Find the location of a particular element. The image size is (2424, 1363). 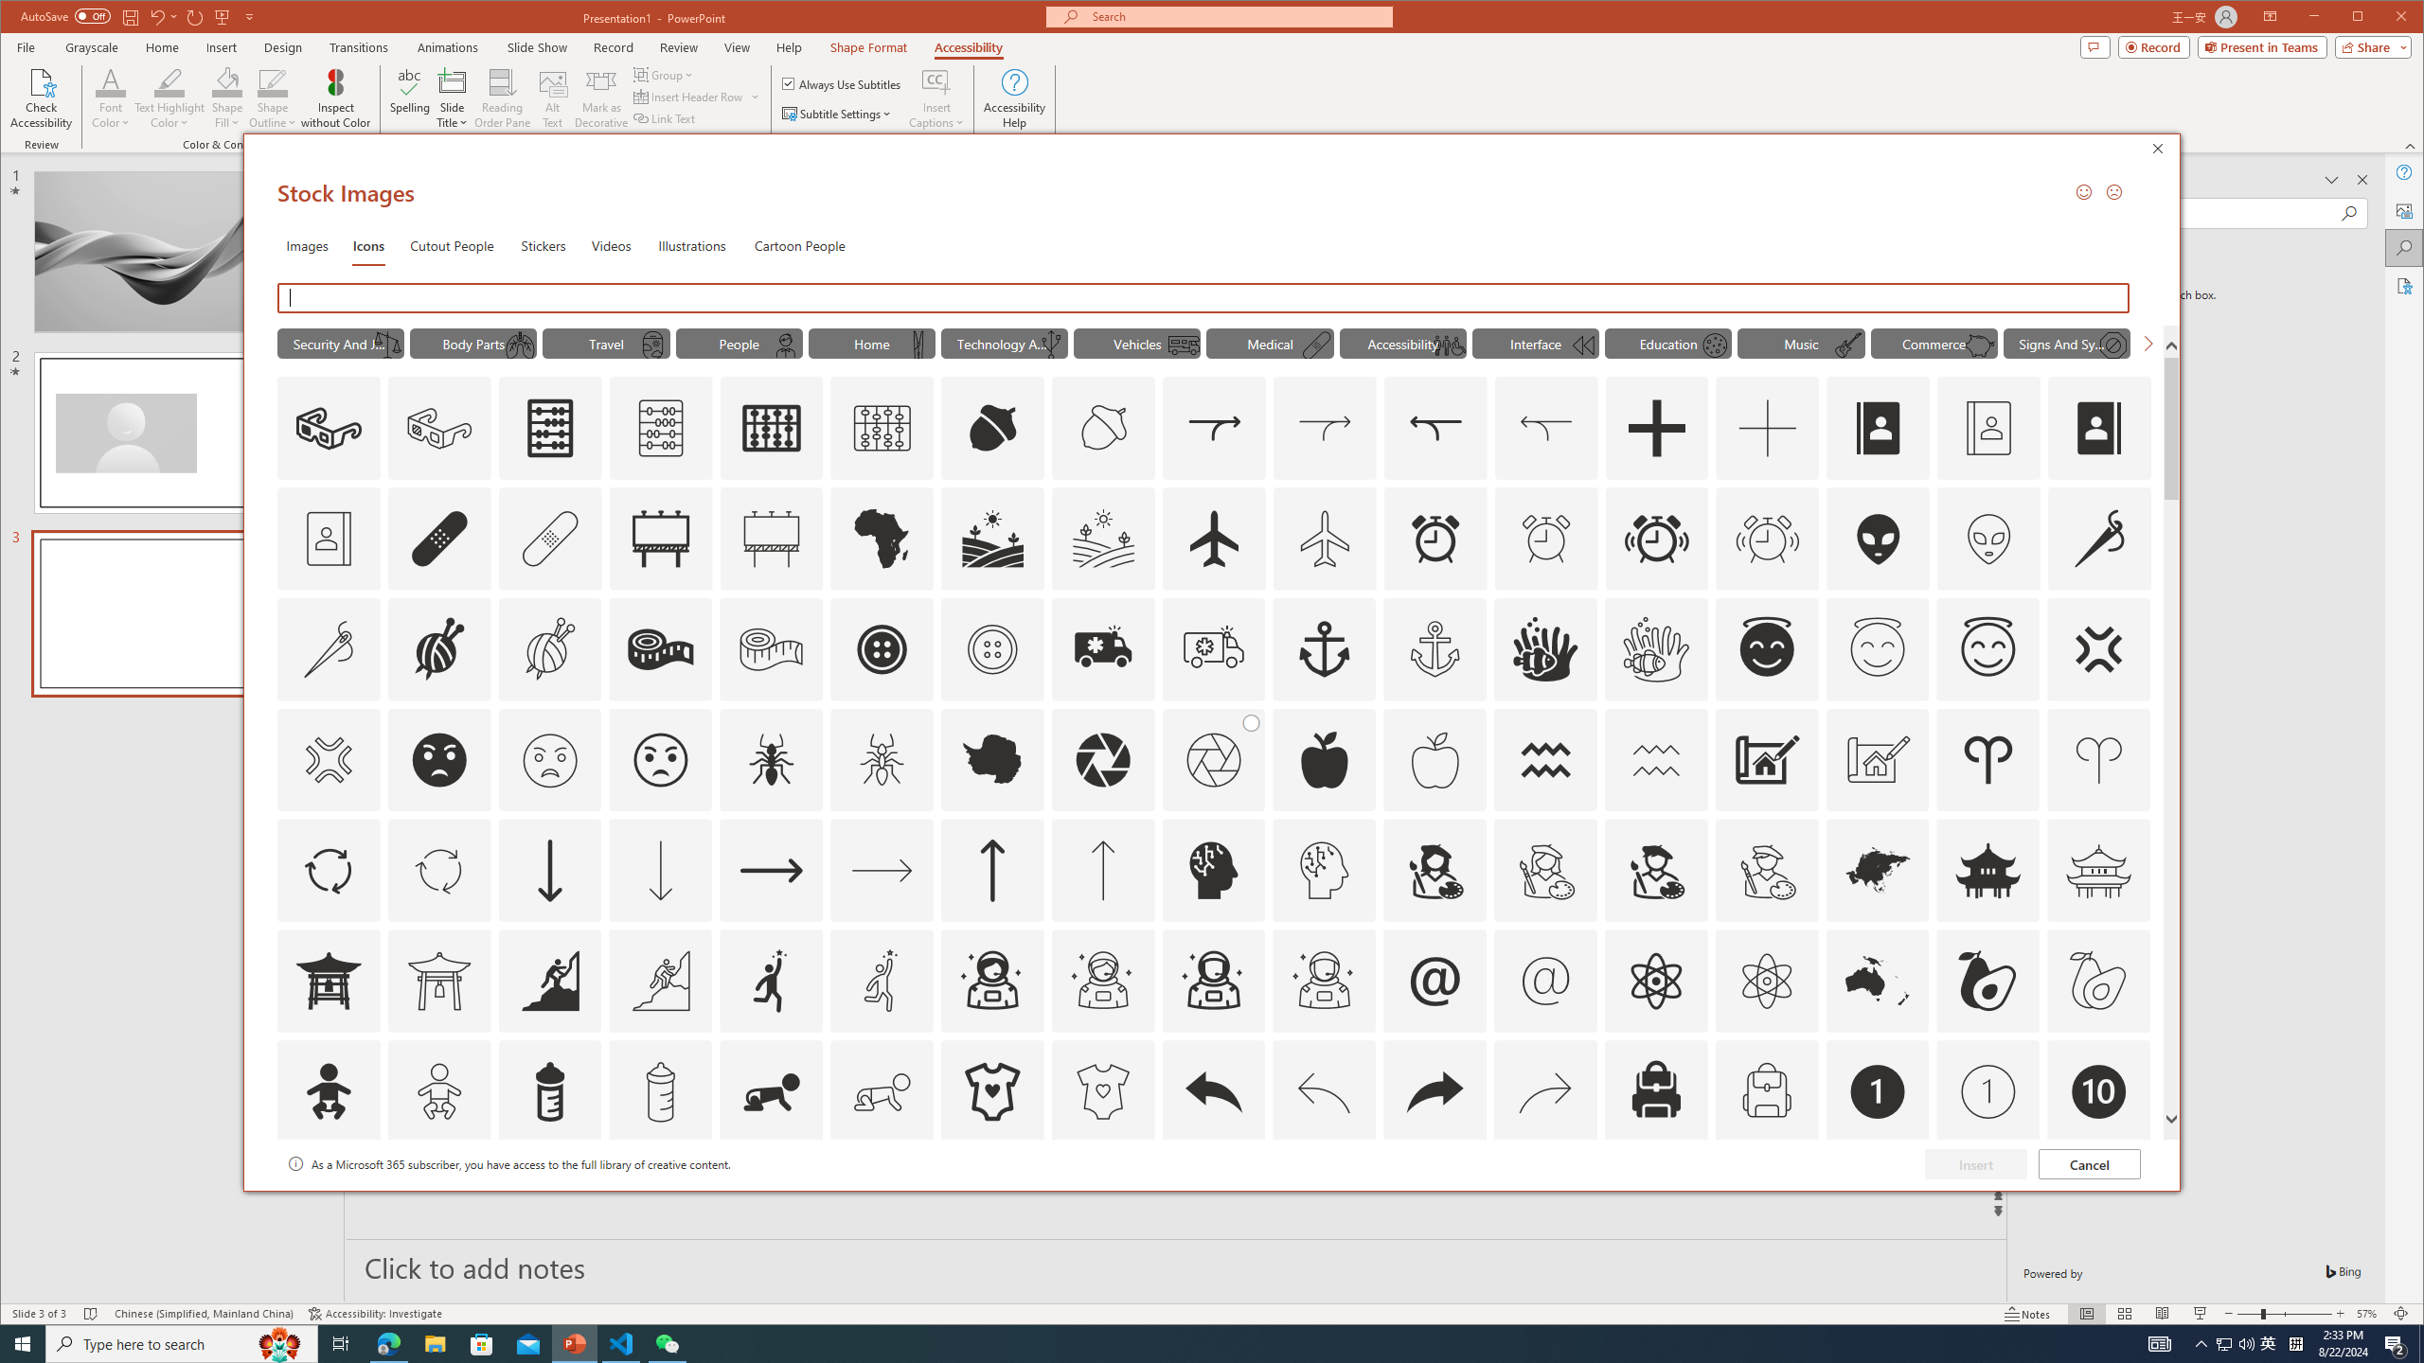

AutomationID: Icons_Anchor_M is located at coordinates (1435, 648).